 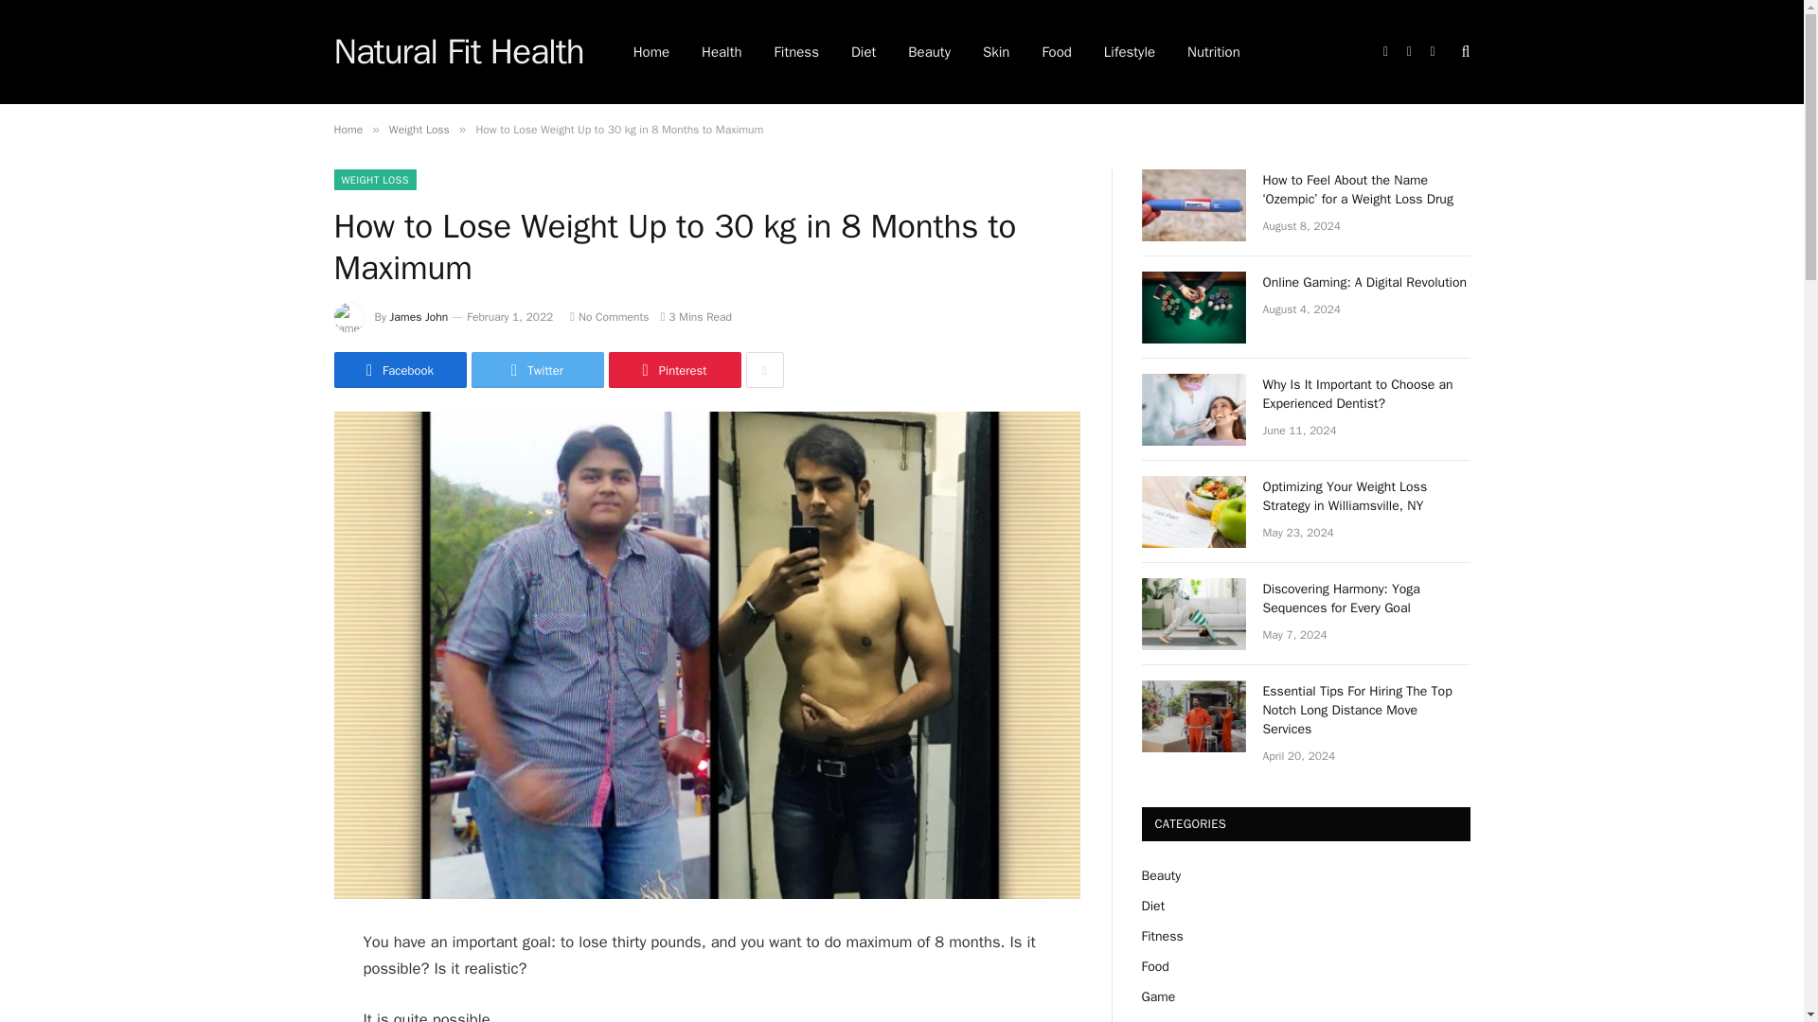 I want to click on Weight Loss, so click(x=419, y=129).